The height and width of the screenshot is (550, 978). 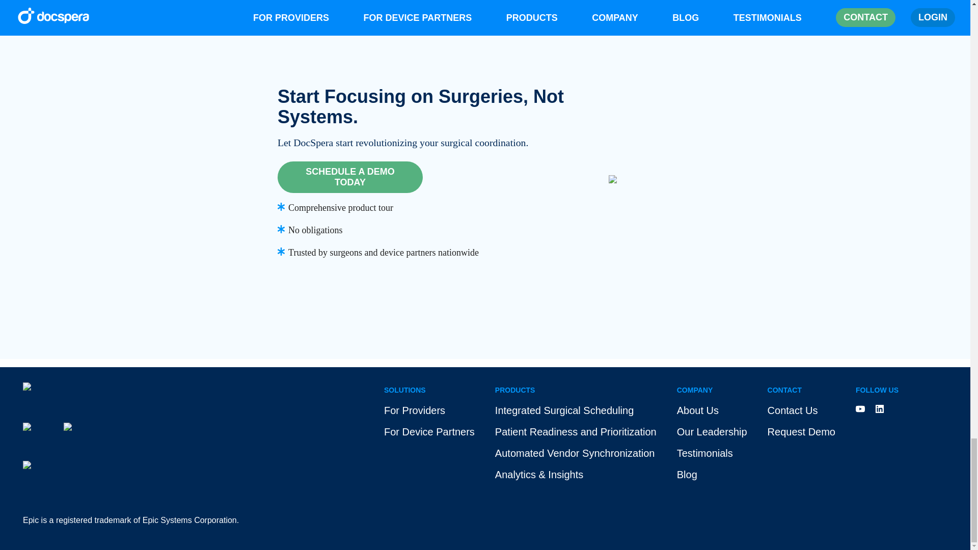 I want to click on For Device Partners, so click(x=429, y=432).